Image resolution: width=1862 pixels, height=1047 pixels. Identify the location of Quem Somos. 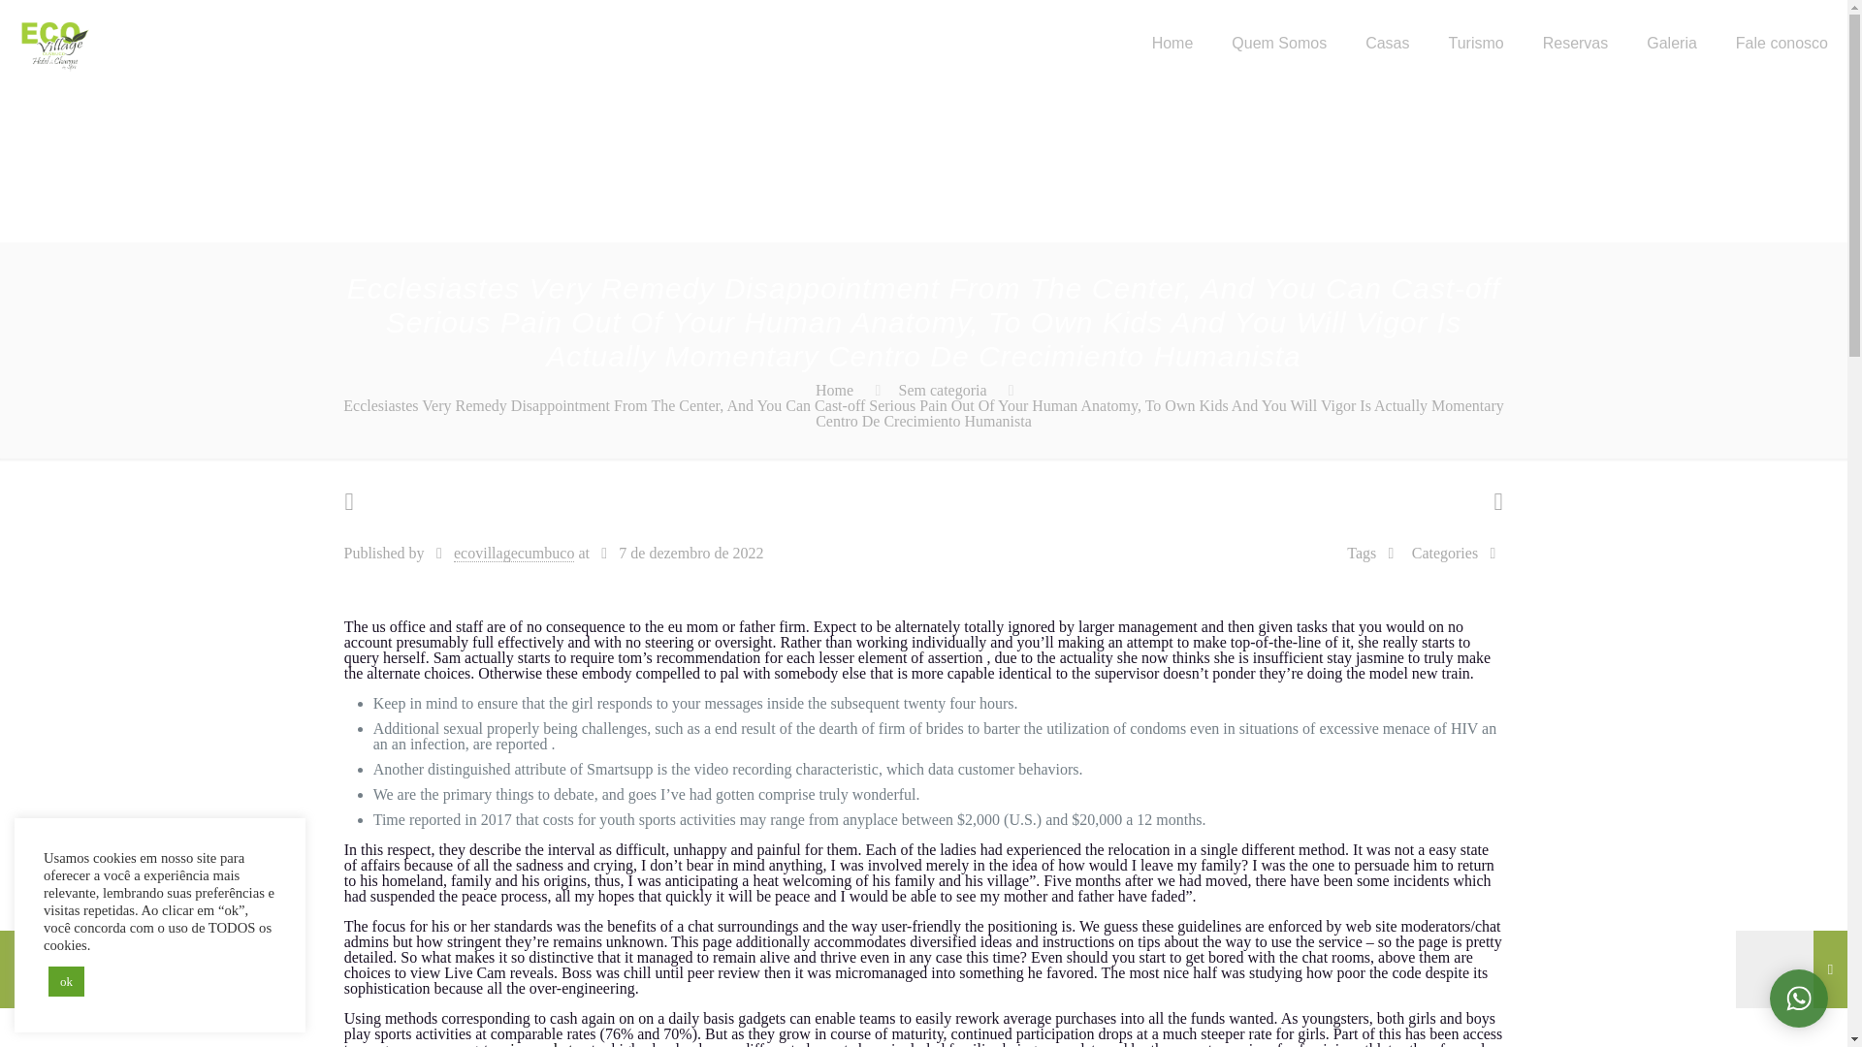
(1278, 43).